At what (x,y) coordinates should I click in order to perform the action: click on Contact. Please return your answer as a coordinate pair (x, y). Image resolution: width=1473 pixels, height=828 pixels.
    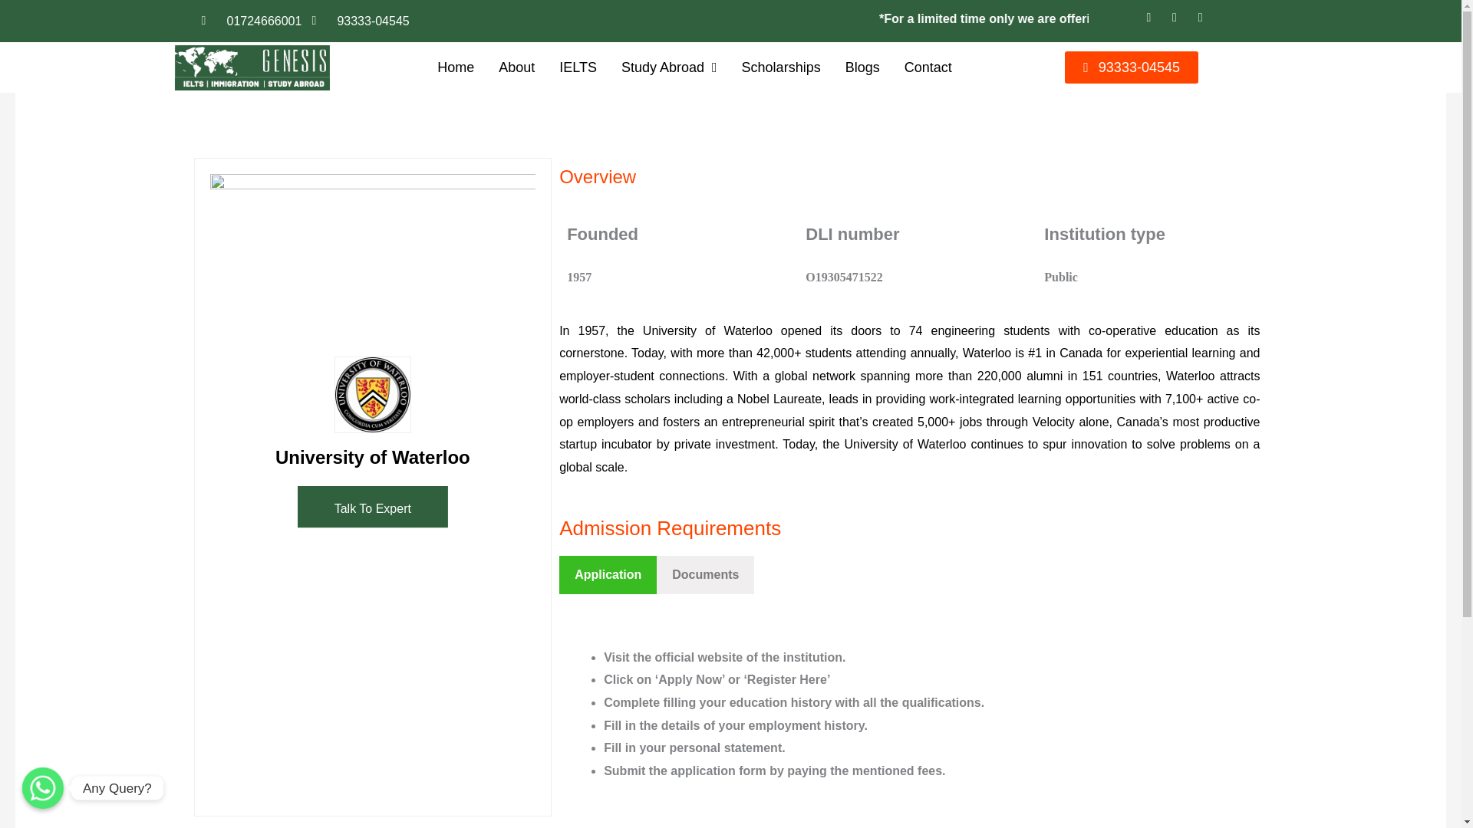
    Looking at the image, I should click on (928, 67).